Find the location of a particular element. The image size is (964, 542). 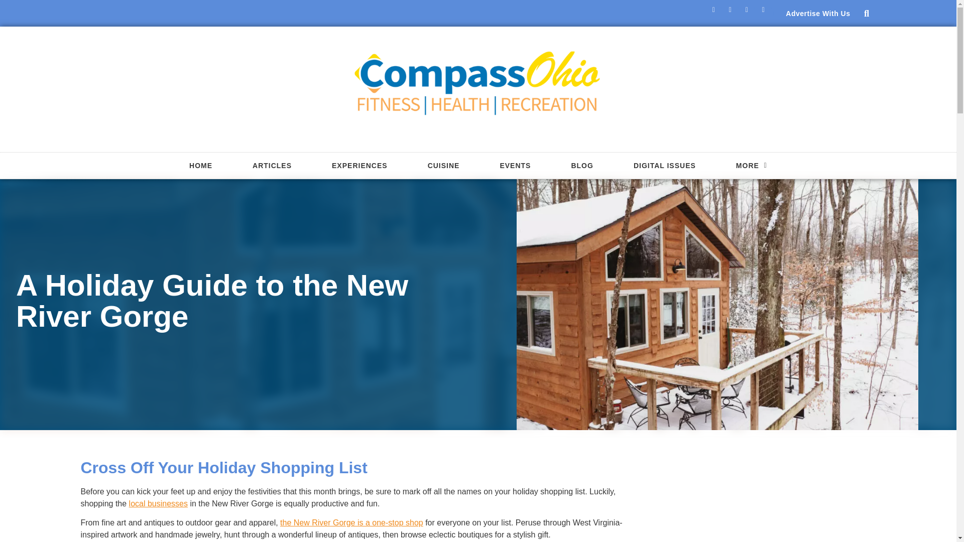

DIGITAL ISSUES is located at coordinates (665, 166).